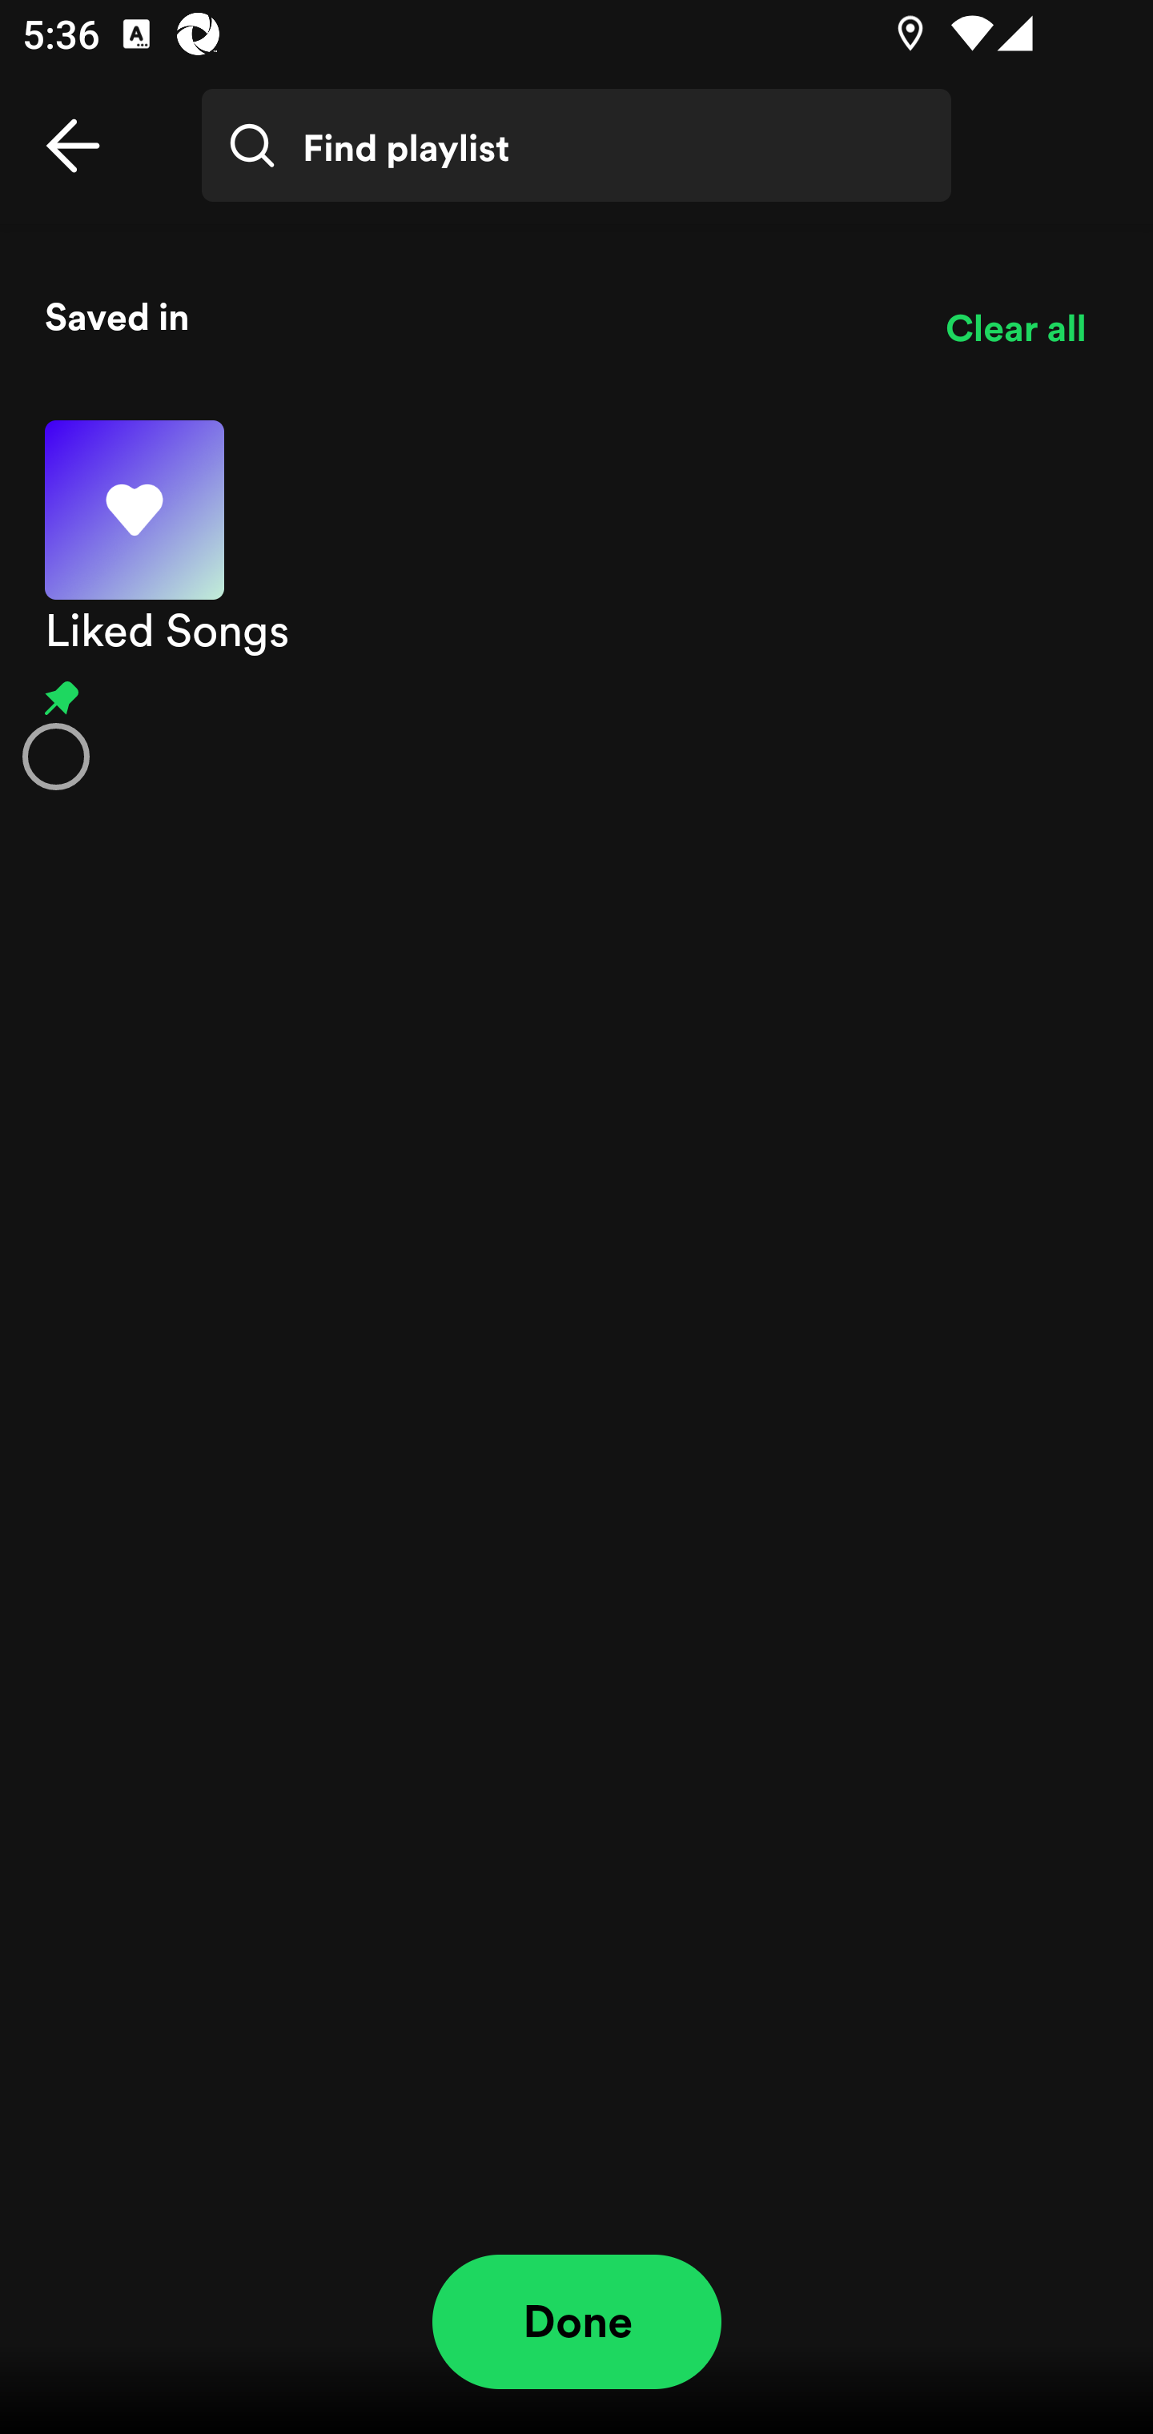 This screenshot has width=1153, height=2434. What do you see at coordinates (472, 315) in the screenshot?
I see `Saved in` at bounding box center [472, 315].